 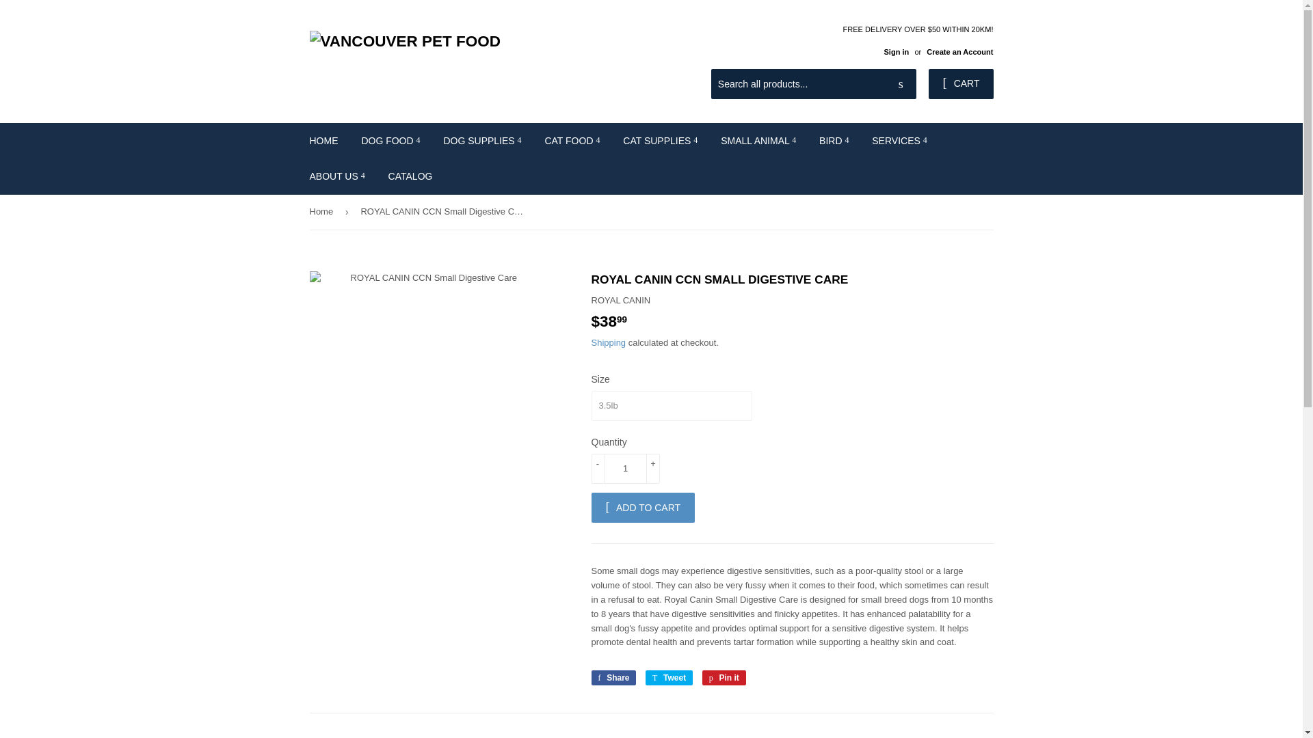 What do you see at coordinates (960, 83) in the screenshot?
I see `CART` at bounding box center [960, 83].